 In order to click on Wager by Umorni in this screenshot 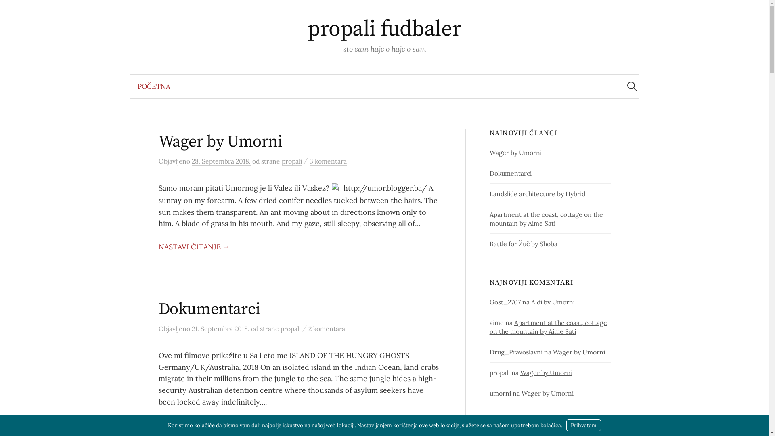, I will do `click(579, 352)`.